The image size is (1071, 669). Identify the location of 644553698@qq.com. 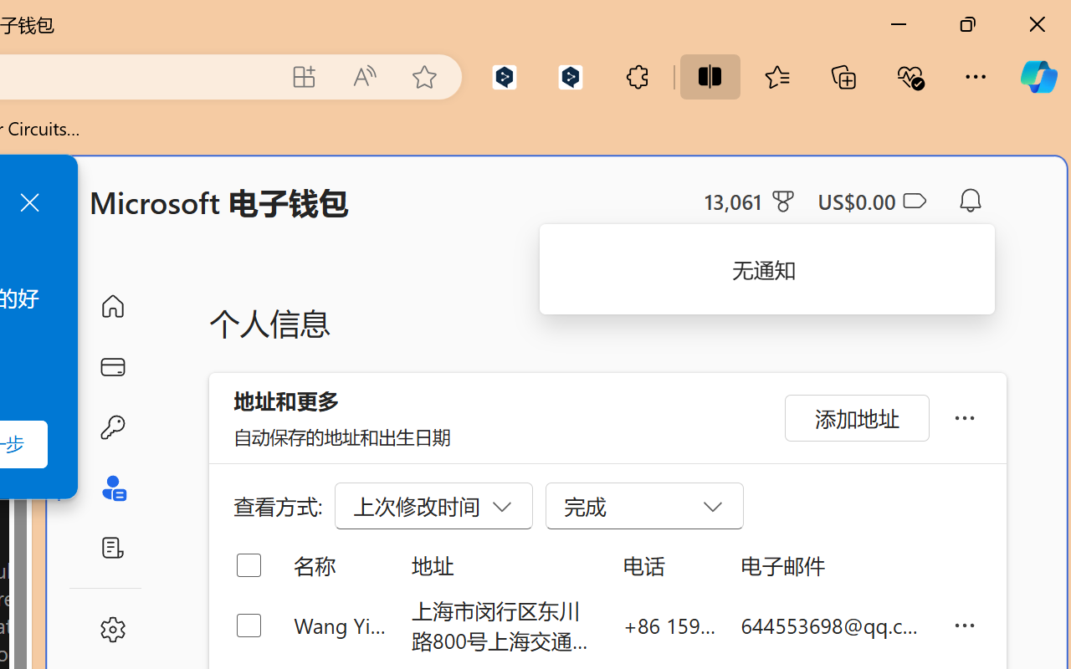
(833, 626).